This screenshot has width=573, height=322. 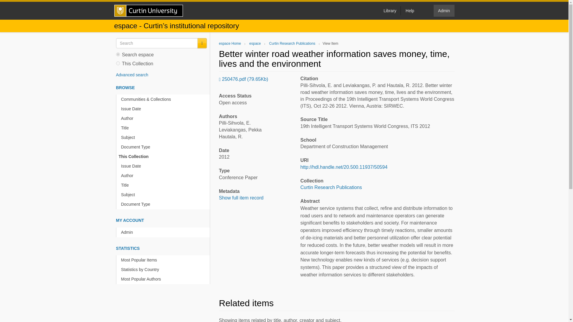 I want to click on Advanced search, so click(x=132, y=75).